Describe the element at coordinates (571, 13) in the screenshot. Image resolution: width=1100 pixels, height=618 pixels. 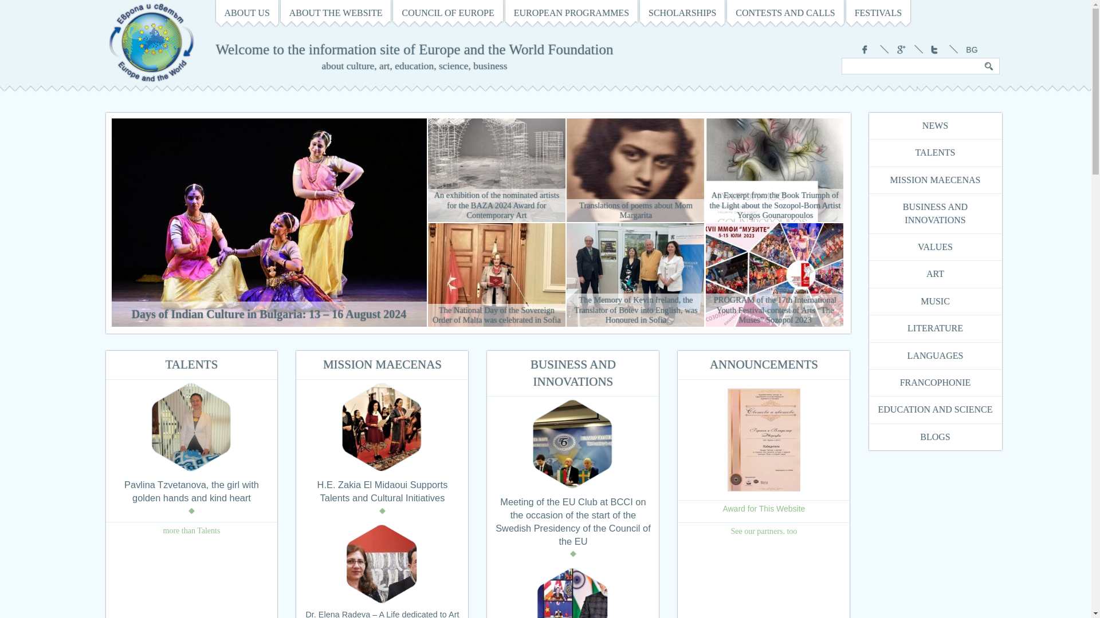
I see `EUROPEAN PROGRAMMES` at that location.